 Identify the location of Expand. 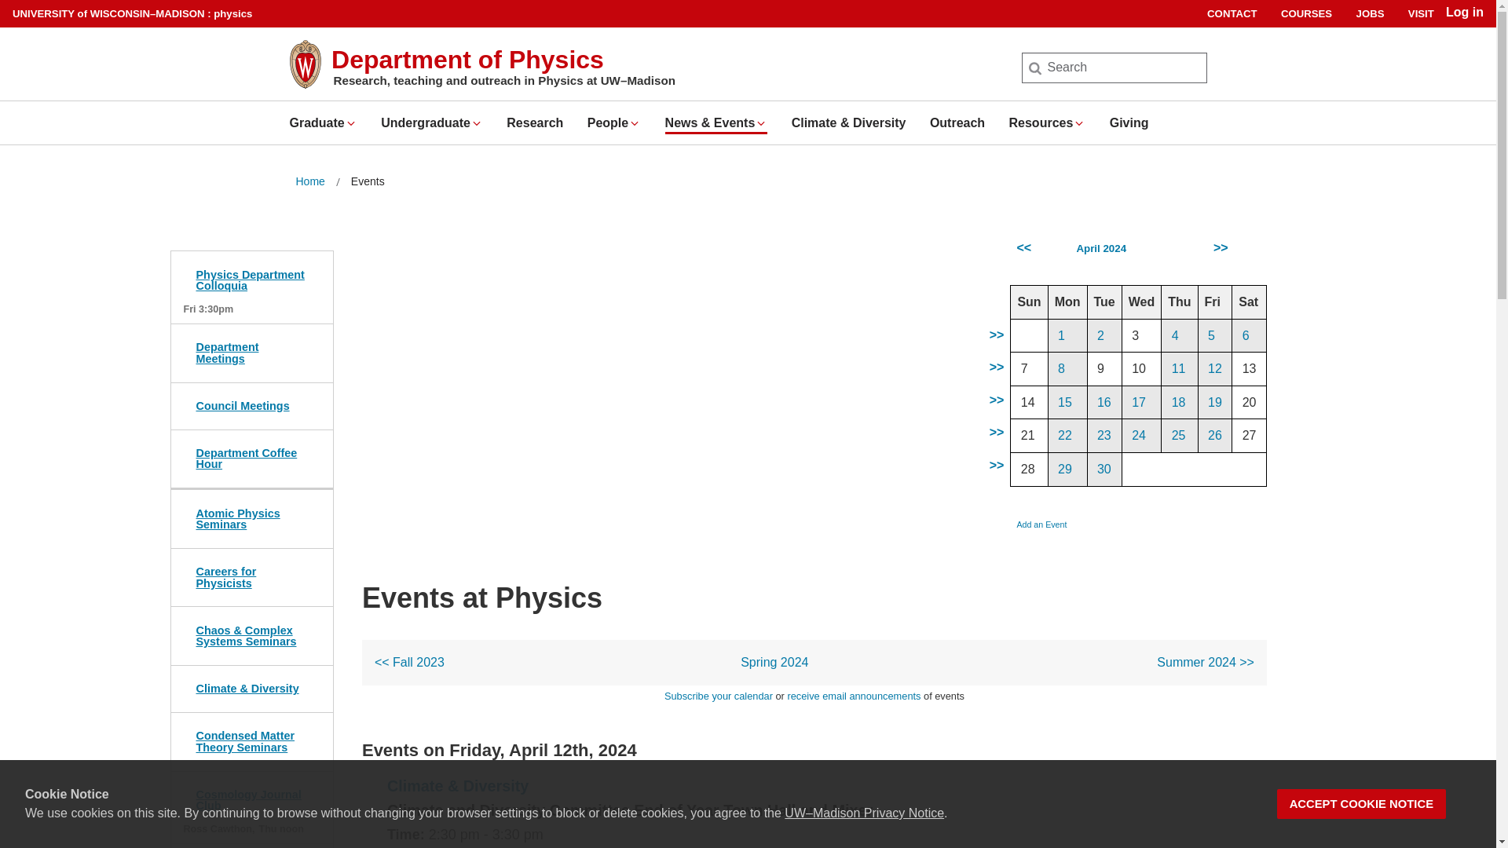
(635, 123).